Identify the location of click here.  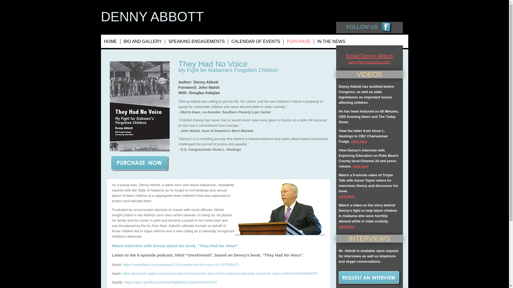
(347, 227).